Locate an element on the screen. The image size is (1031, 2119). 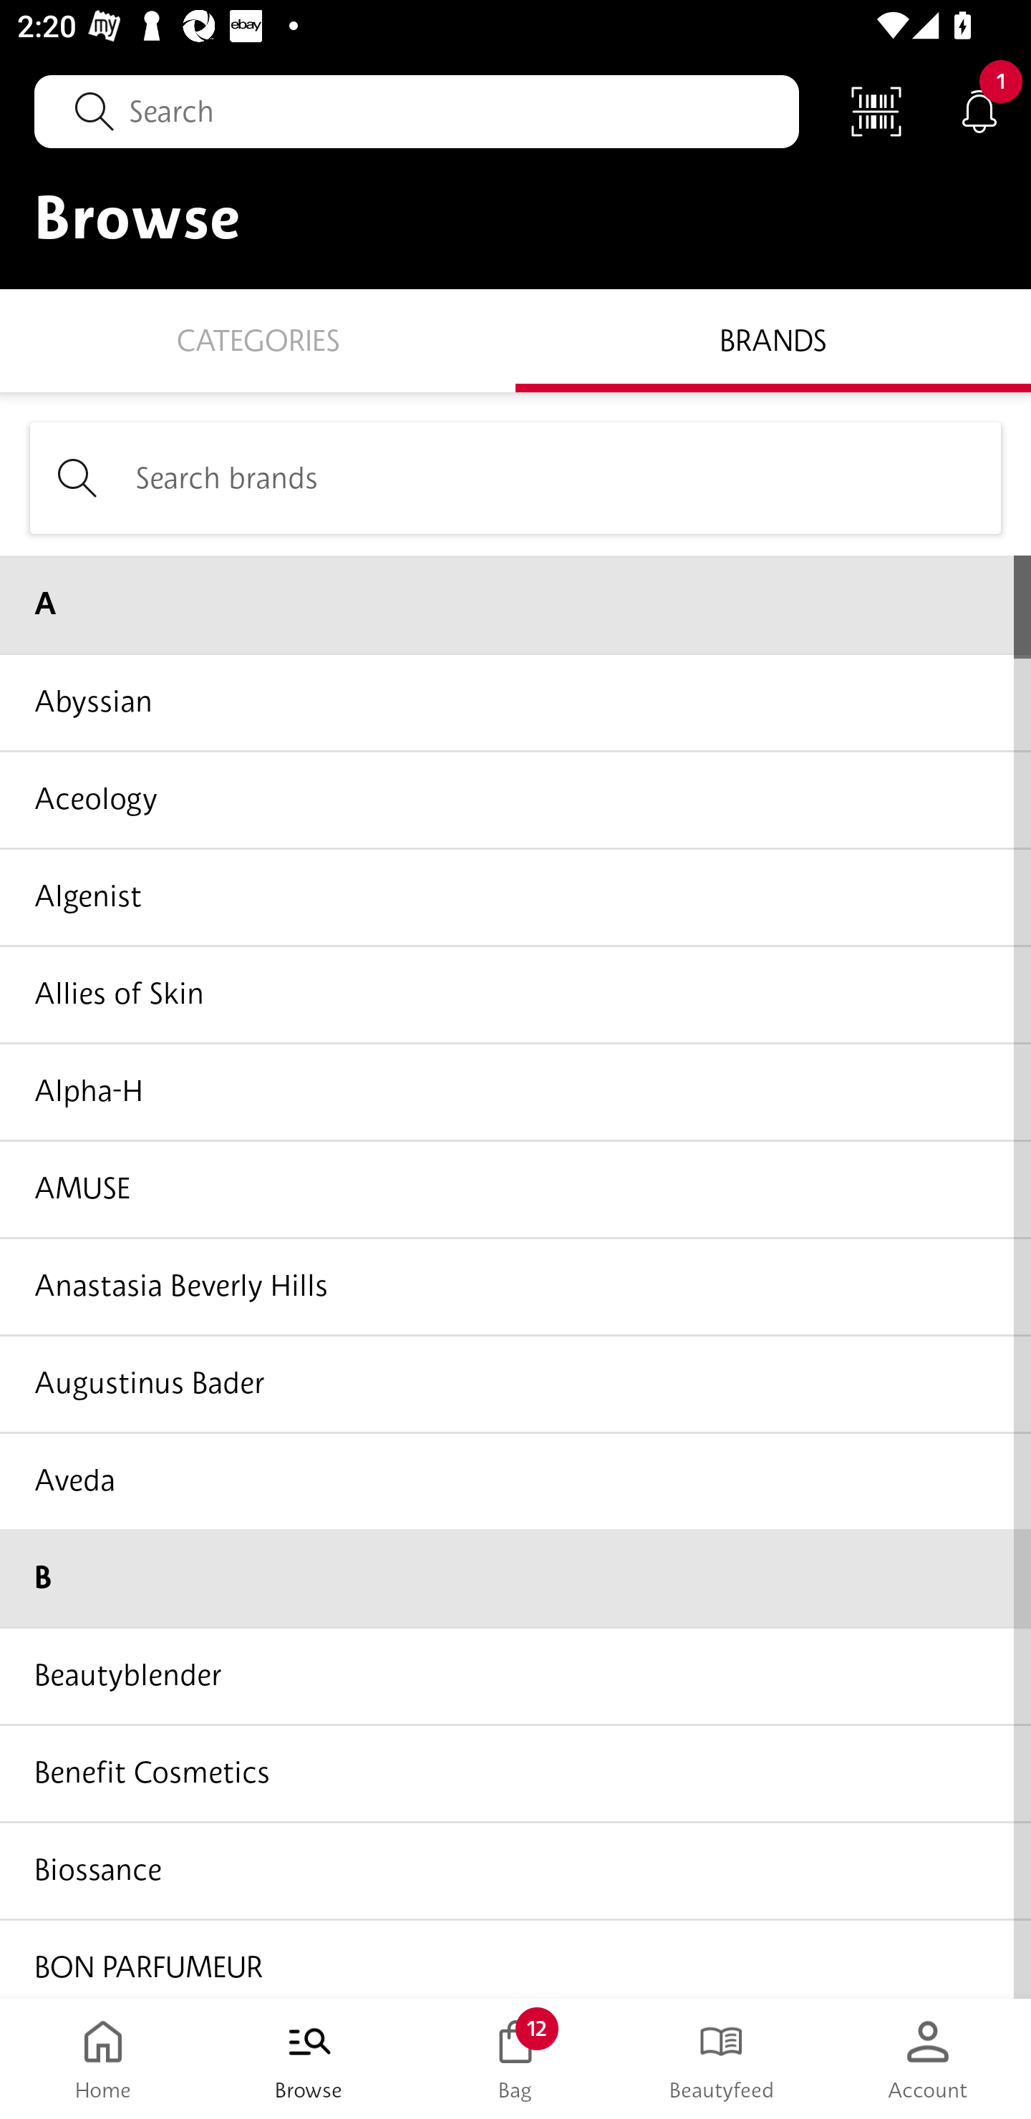
Allies of Skin is located at coordinates (515, 994).